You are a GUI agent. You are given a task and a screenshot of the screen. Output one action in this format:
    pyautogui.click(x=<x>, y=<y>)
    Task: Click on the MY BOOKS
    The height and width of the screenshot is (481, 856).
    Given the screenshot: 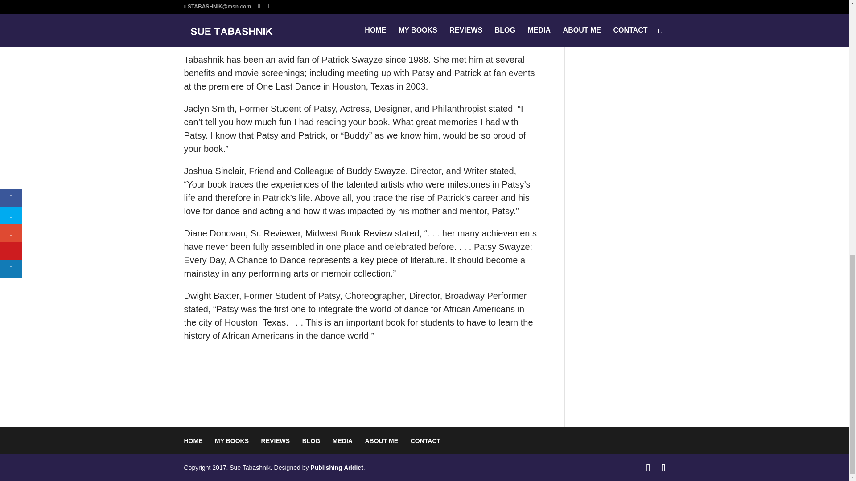 What is the action you would take?
    pyautogui.click(x=232, y=440)
    